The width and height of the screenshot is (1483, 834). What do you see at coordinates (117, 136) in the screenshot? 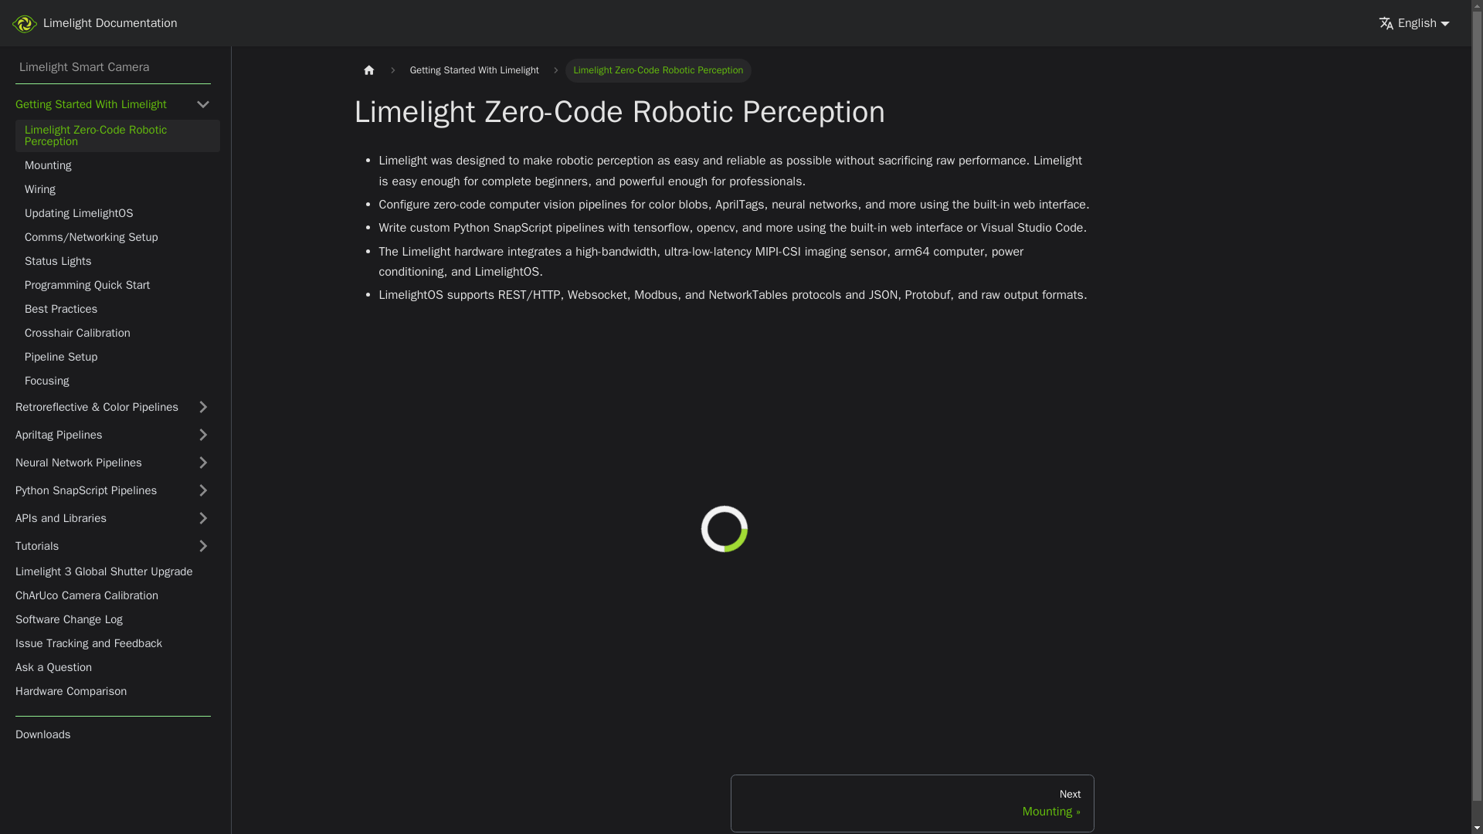
I see `Limelight Zero-Code Robotic Perception` at bounding box center [117, 136].